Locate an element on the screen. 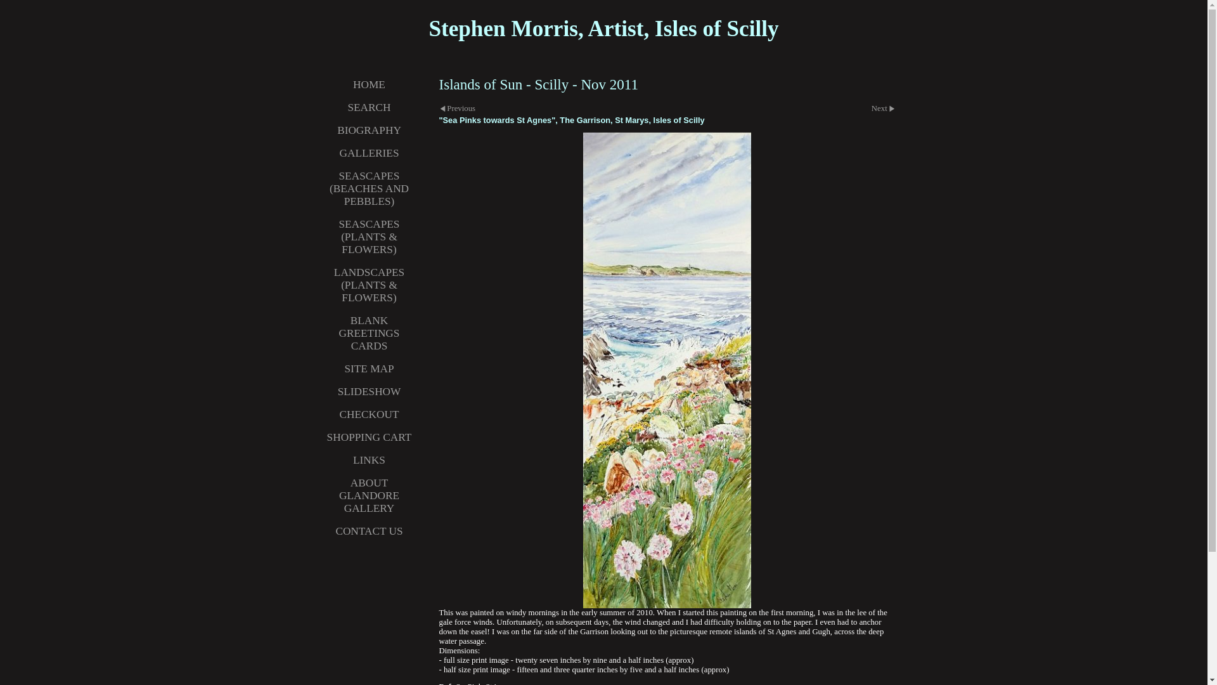  HOME is located at coordinates (369, 85).